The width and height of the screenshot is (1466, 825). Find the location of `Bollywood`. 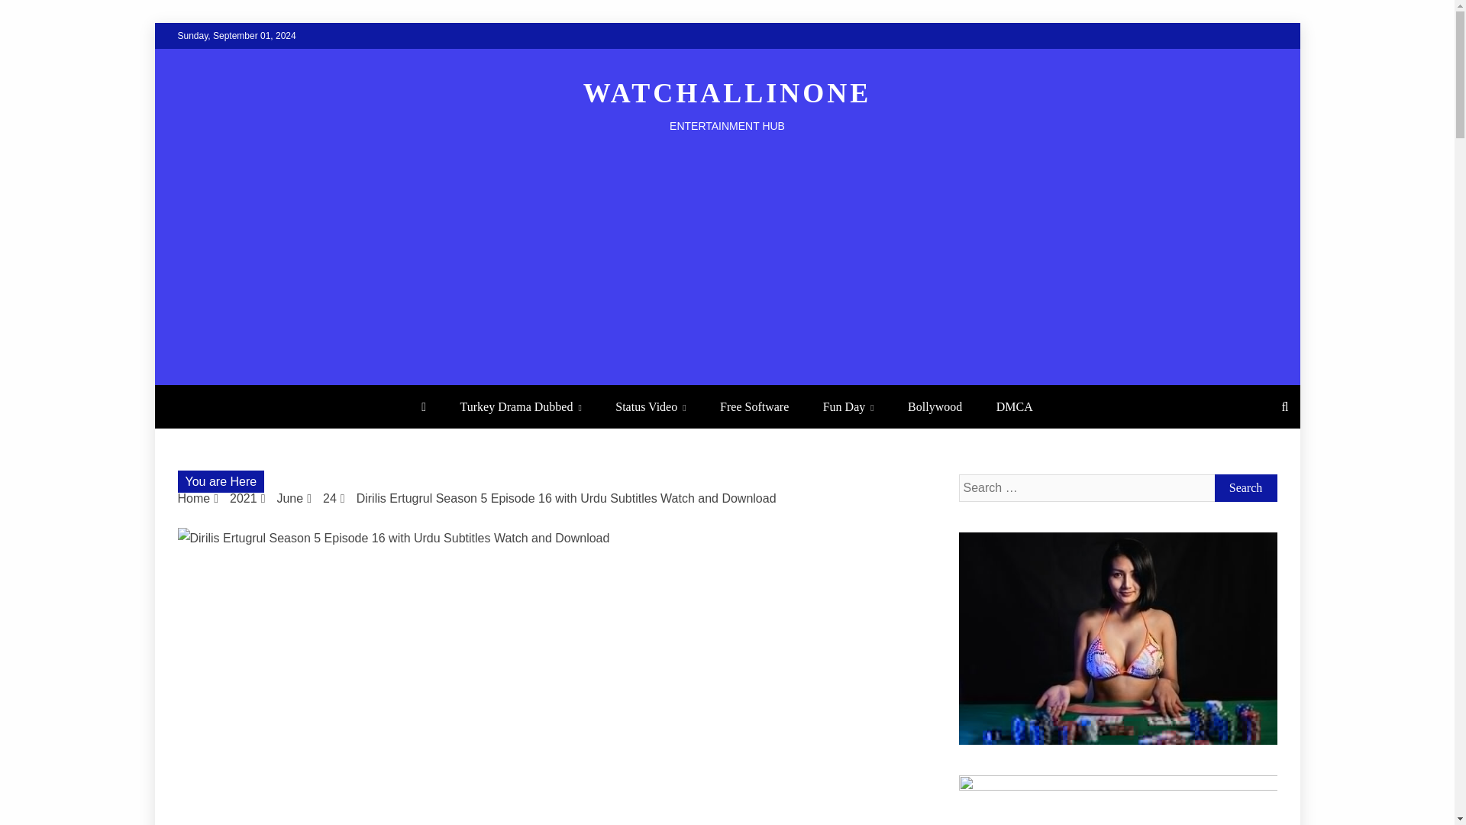

Bollywood is located at coordinates (935, 406).